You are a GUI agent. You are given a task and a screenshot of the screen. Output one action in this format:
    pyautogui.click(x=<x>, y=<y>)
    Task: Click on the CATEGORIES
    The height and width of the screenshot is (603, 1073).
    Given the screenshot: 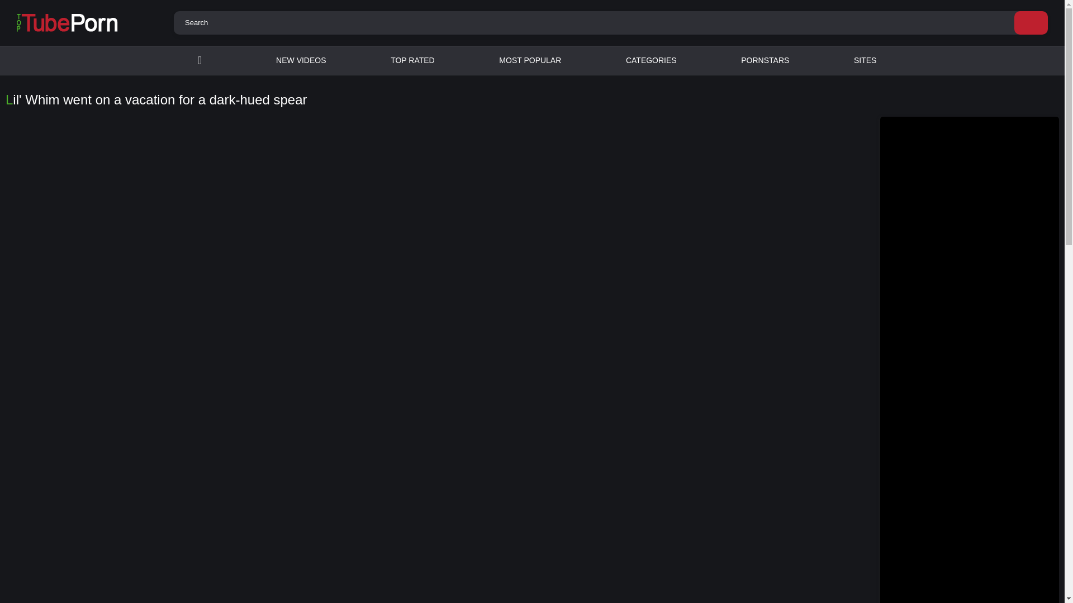 What is the action you would take?
    pyautogui.click(x=651, y=60)
    